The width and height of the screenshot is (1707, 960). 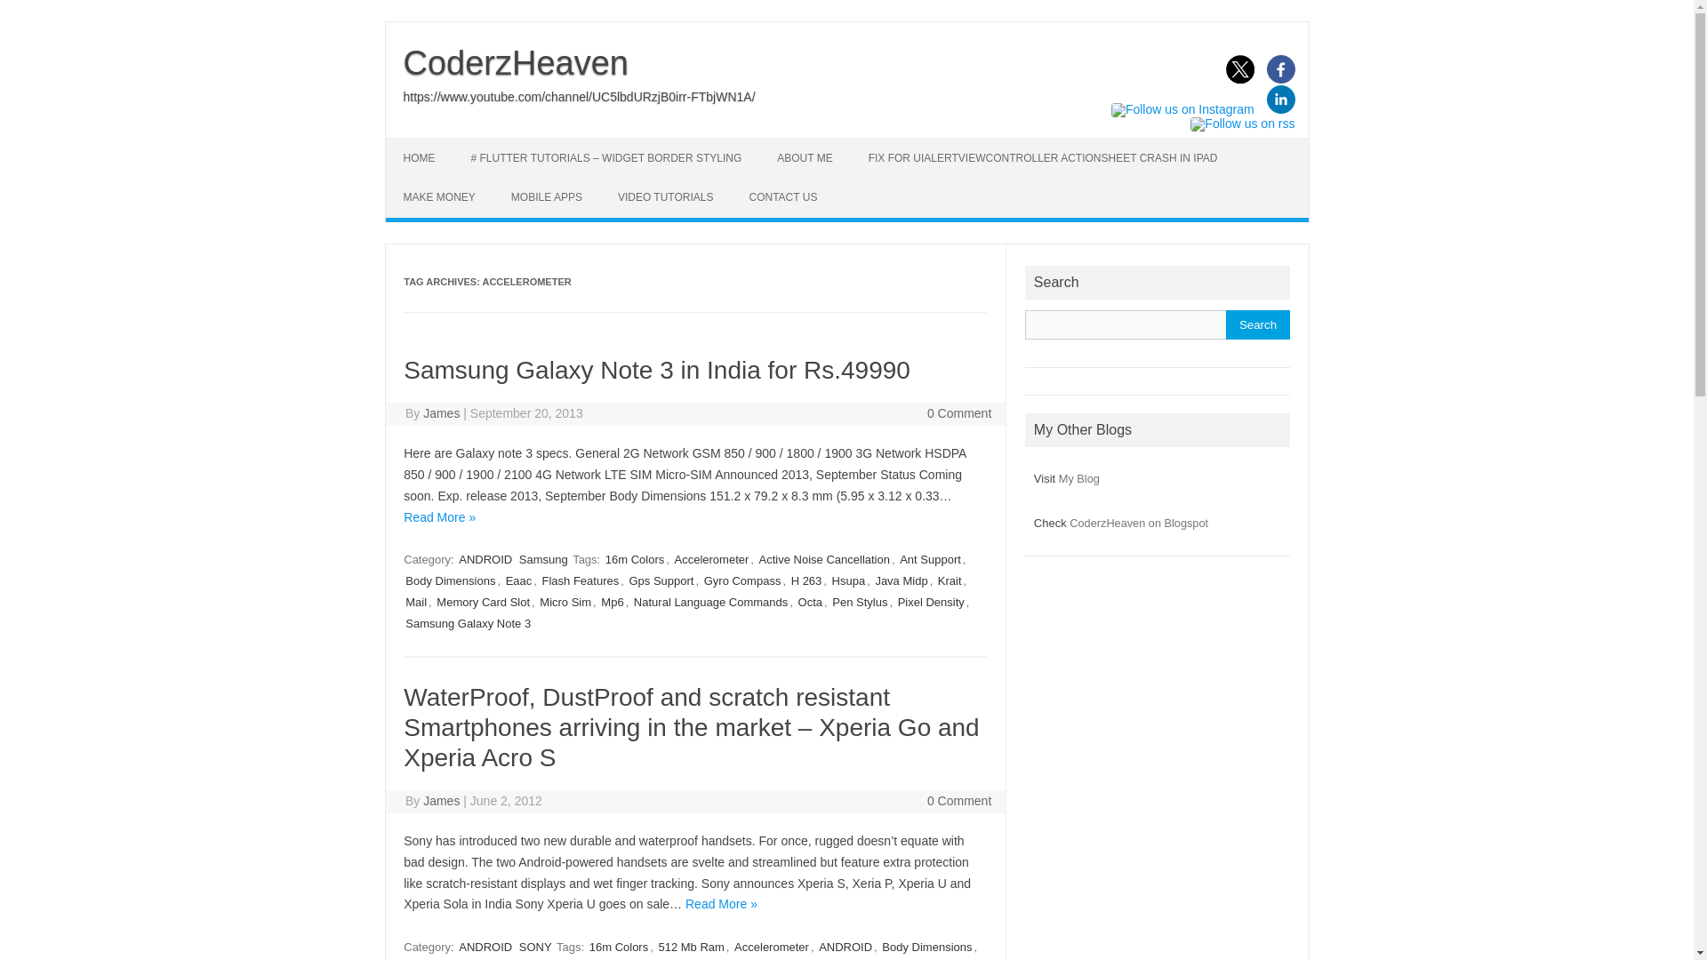 What do you see at coordinates (824, 559) in the screenshot?
I see `Active Noise Cancellation` at bounding box center [824, 559].